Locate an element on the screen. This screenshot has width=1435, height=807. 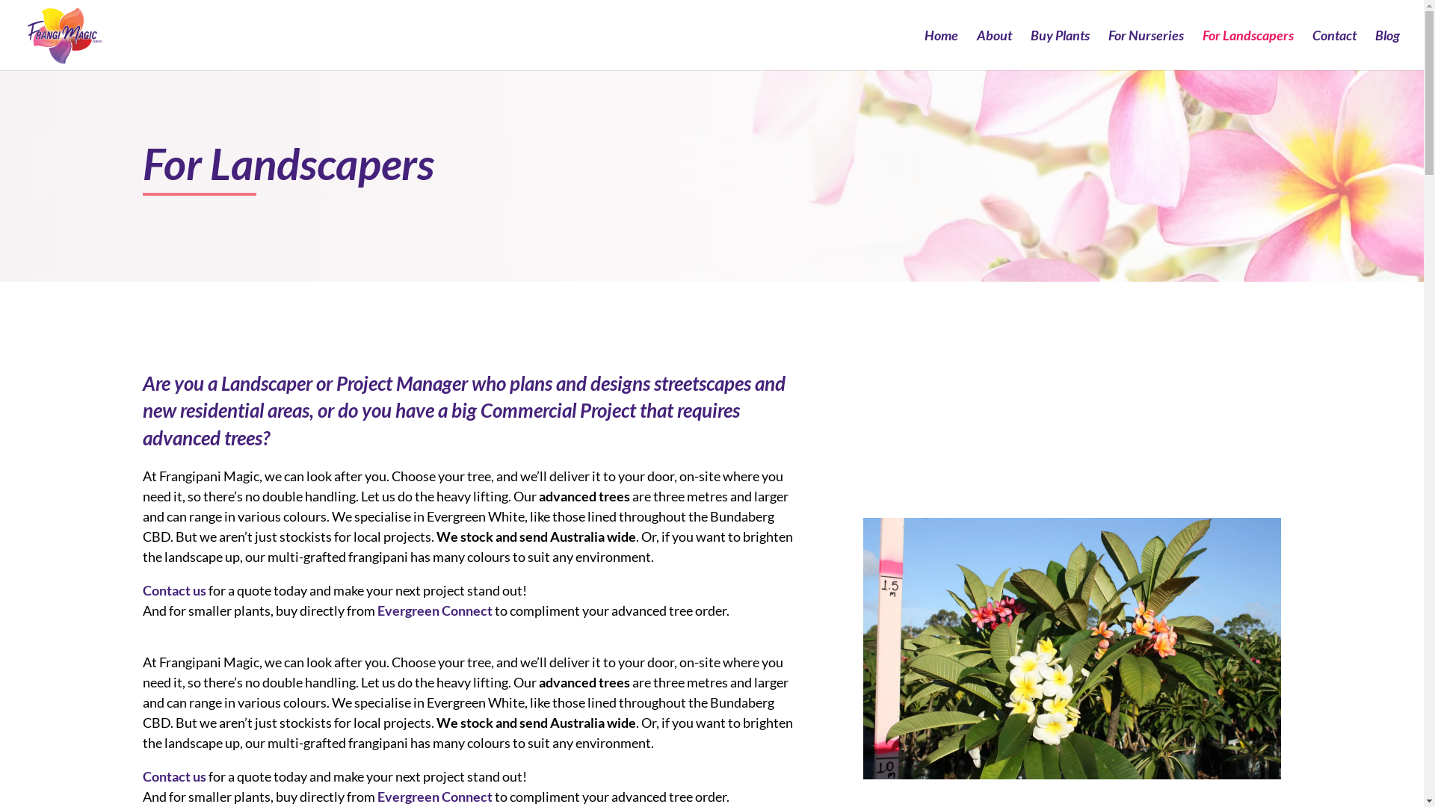
Blog is located at coordinates (1387, 50).